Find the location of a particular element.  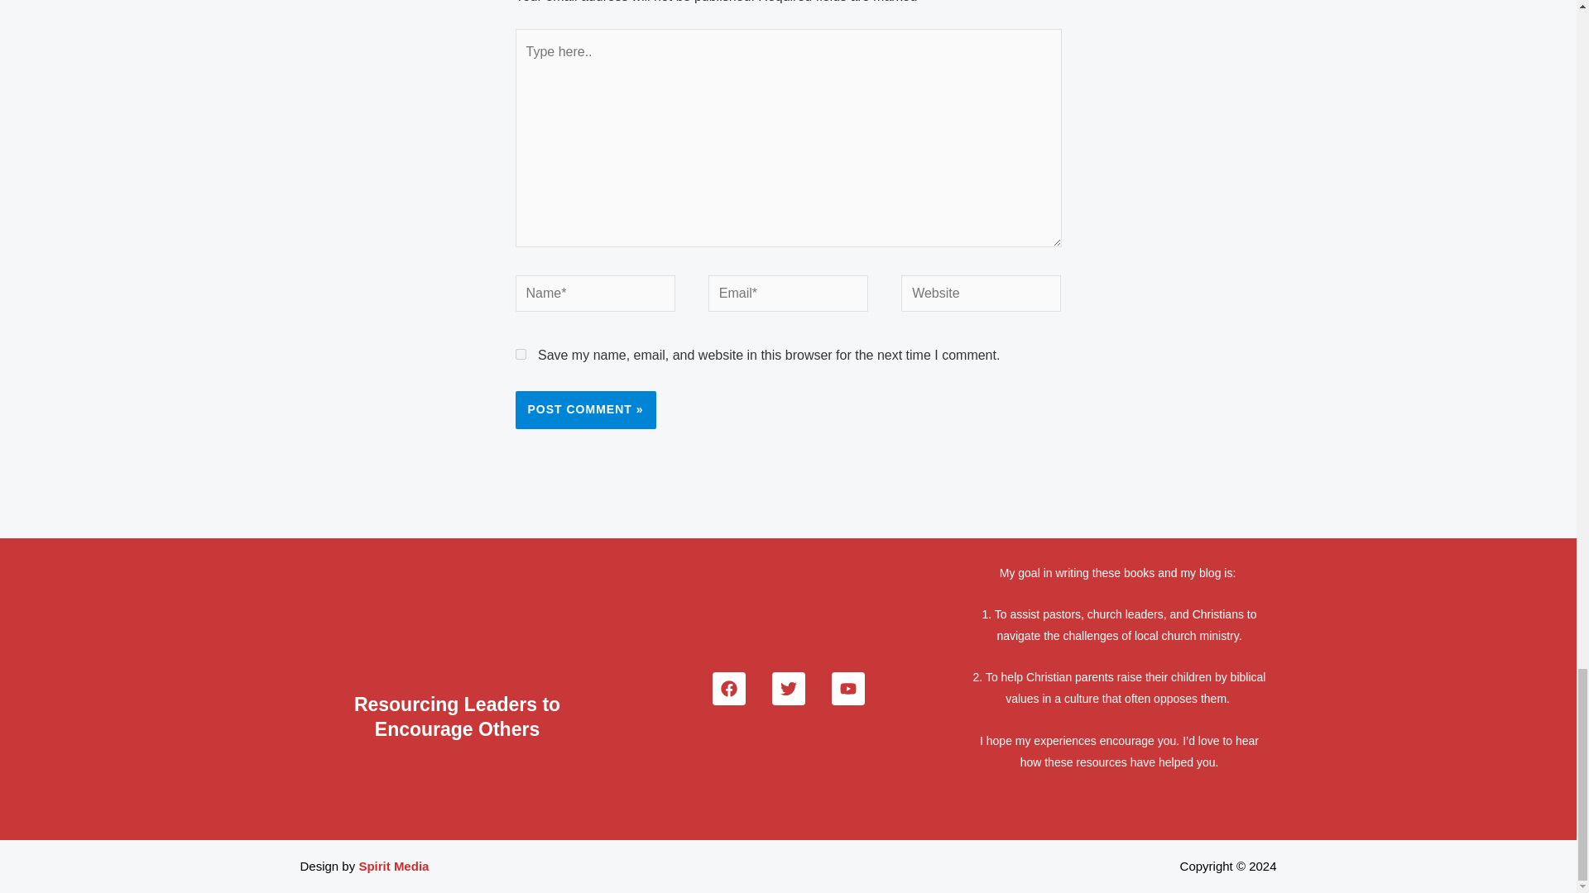

Youtube is located at coordinates (847, 689).